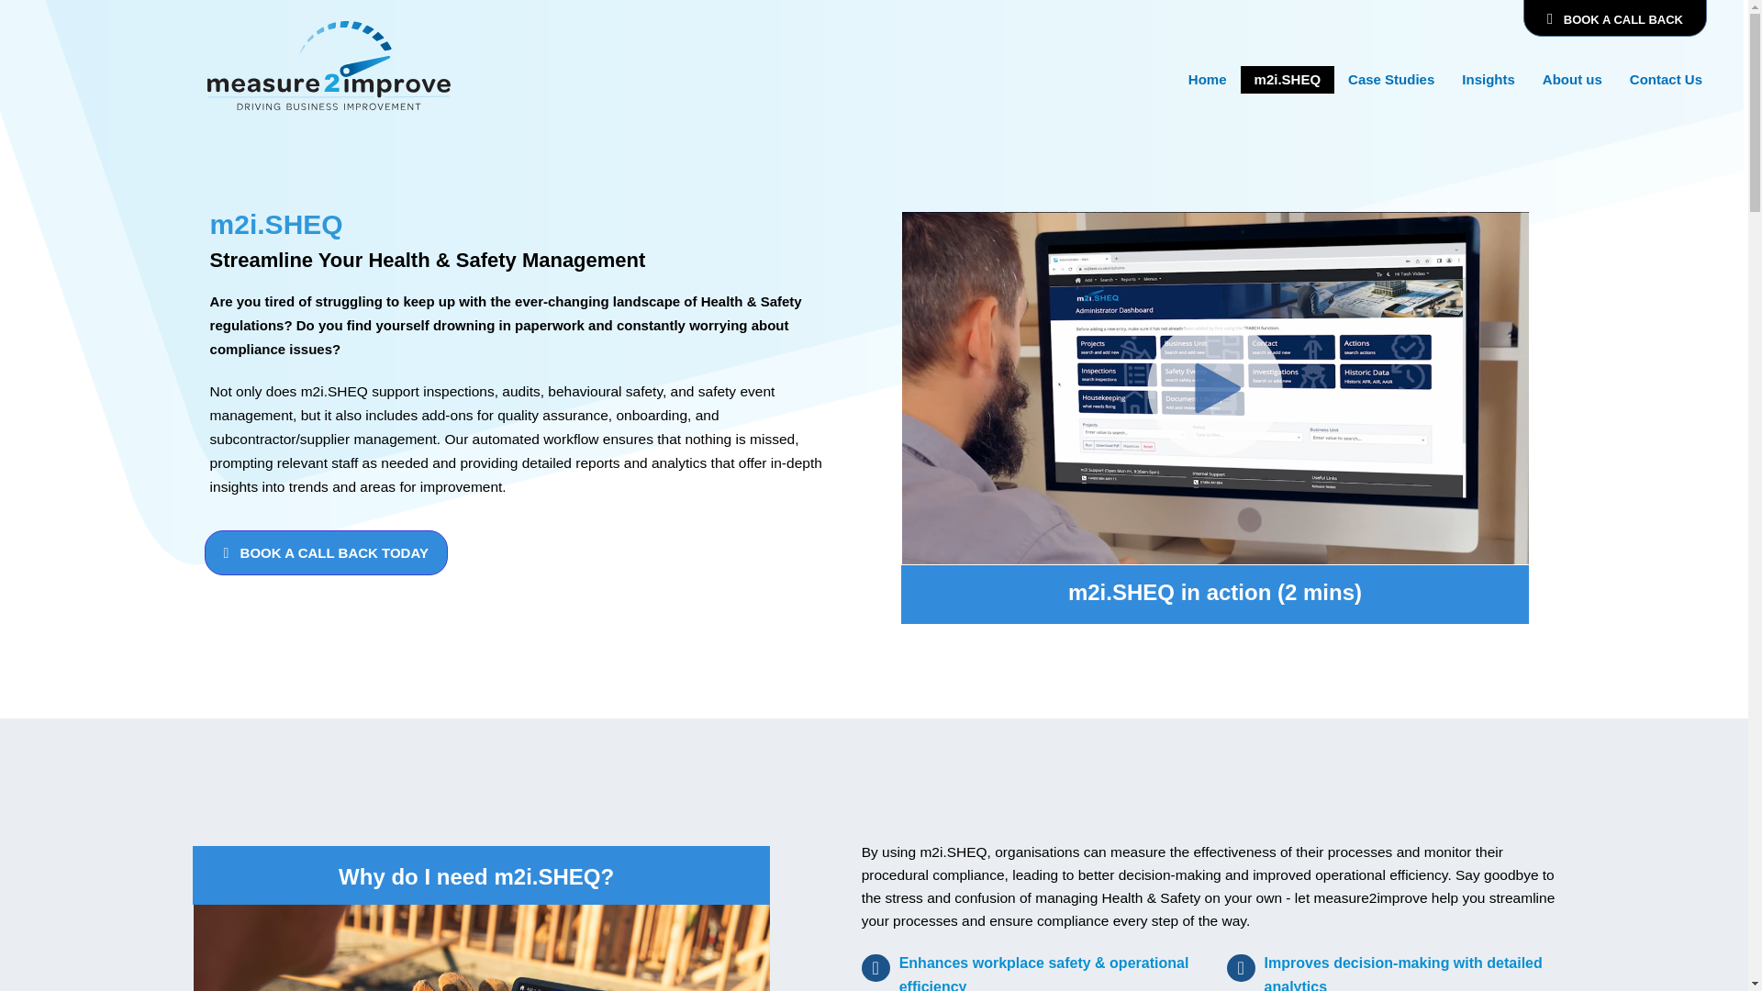 The height and width of the screenshot is (991, 1762). I want to click on Case Studies, so click(1391, 79).